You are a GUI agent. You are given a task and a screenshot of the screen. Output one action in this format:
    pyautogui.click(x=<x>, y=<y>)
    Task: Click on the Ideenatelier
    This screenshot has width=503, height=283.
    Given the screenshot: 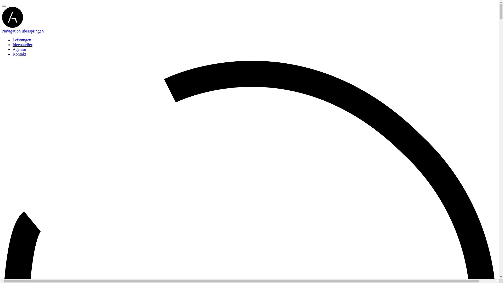 What is the action you would take?
    pyautogui.click(x=23, y=45)
    